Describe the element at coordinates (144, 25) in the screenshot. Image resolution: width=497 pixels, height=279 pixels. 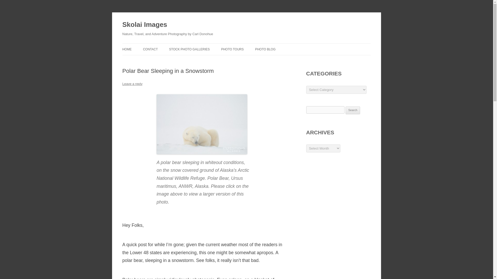
I see `Skolai Images` at that location.